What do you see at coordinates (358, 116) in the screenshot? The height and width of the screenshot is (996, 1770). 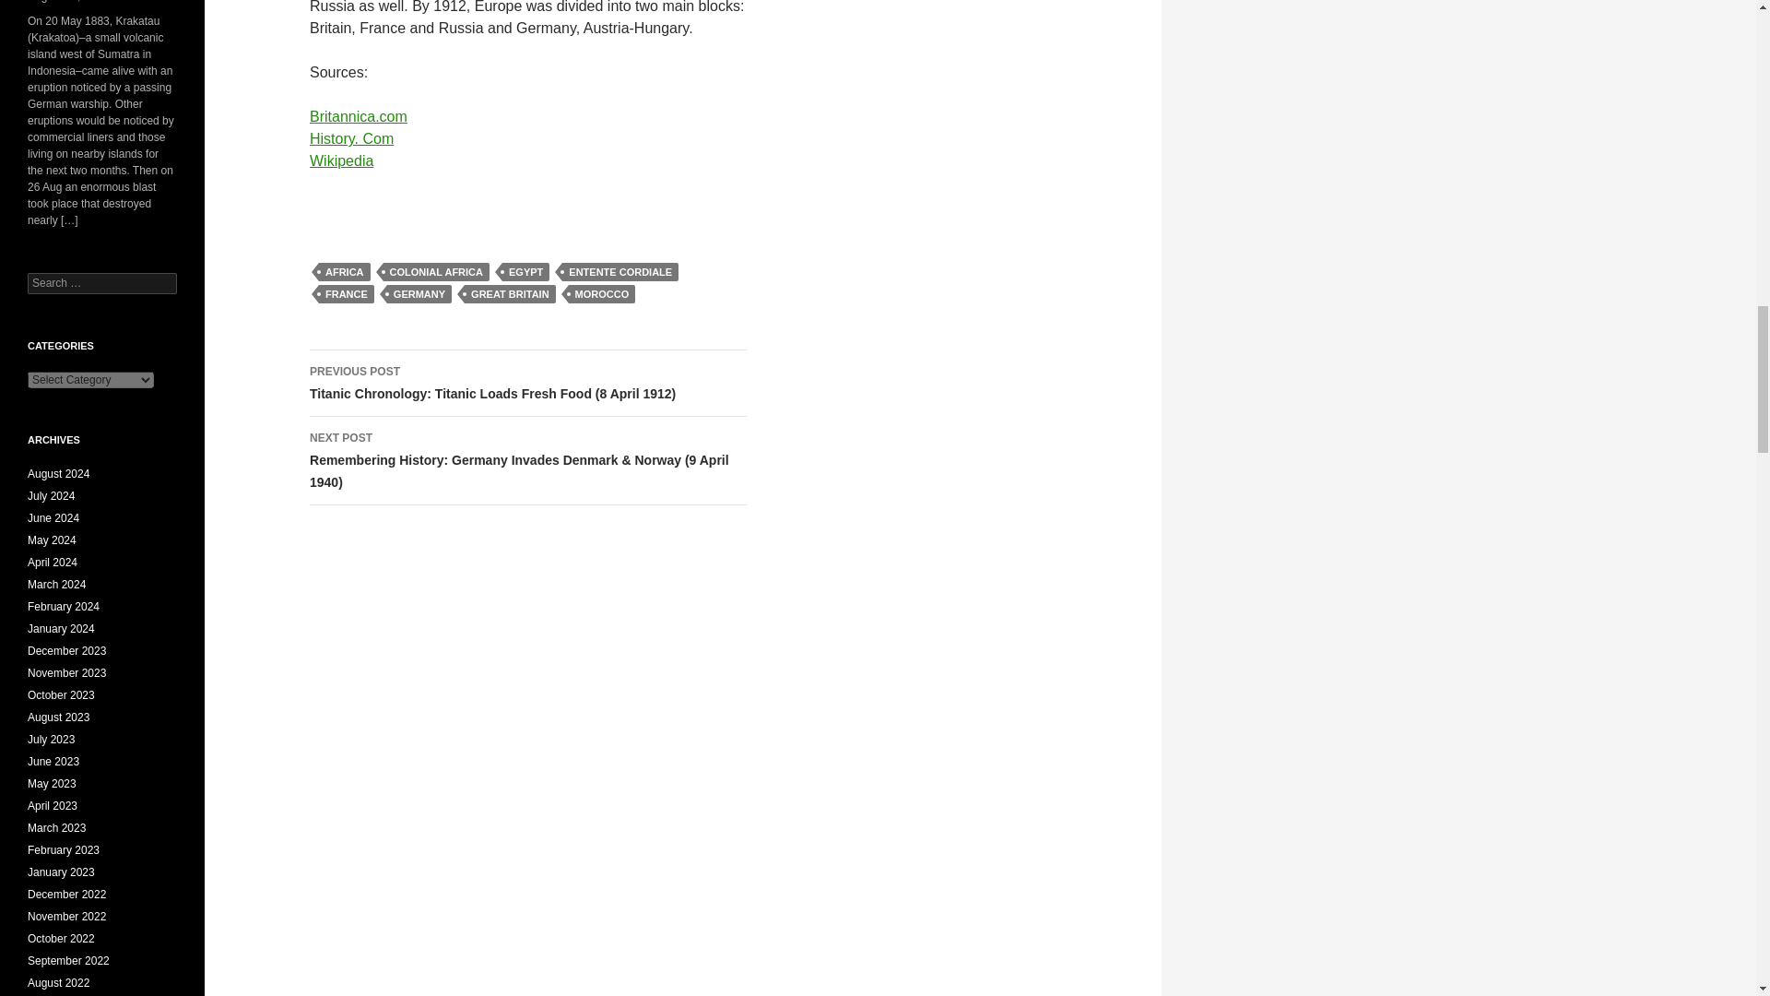 I see `Britannica.com` at bounding box center [358, 116].